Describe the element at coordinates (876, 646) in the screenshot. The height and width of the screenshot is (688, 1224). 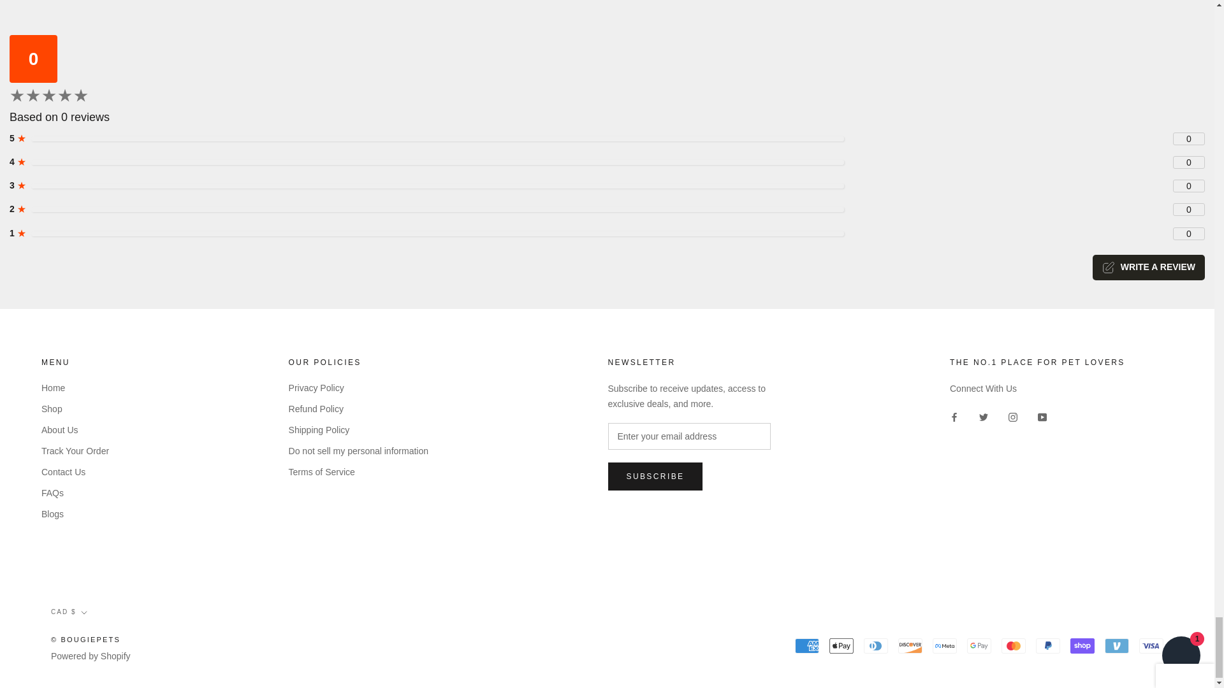
I see `Diners Club` at that location.